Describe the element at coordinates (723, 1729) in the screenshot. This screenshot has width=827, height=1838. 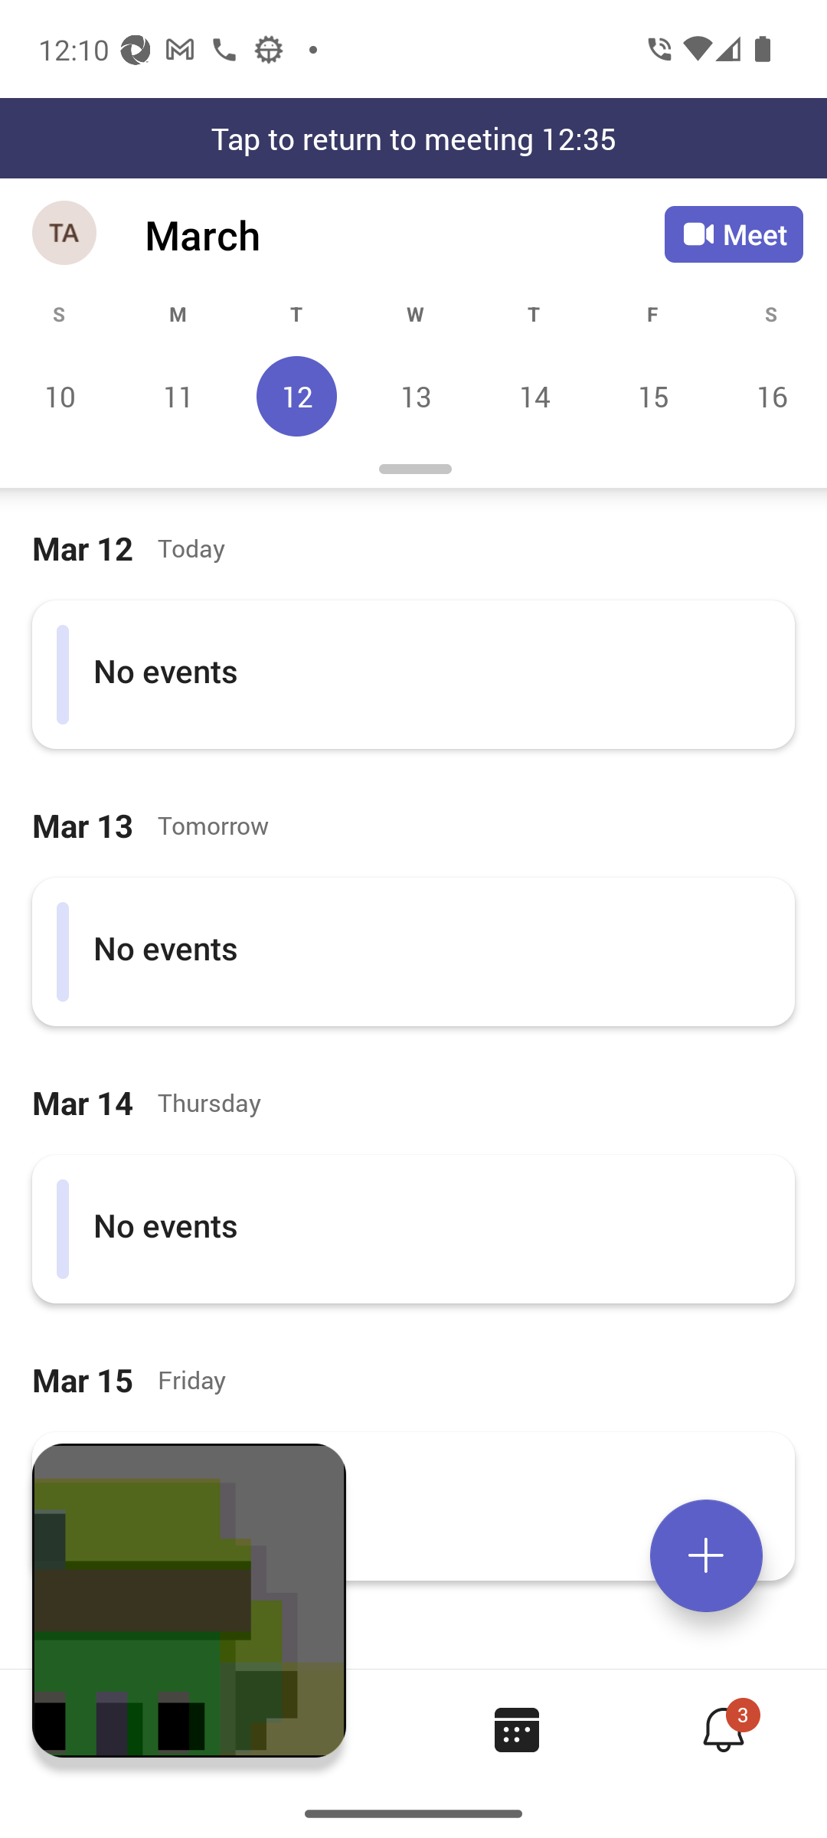
I see `Activity tab,4 of 4, not selected, 3 new 3` at that location.